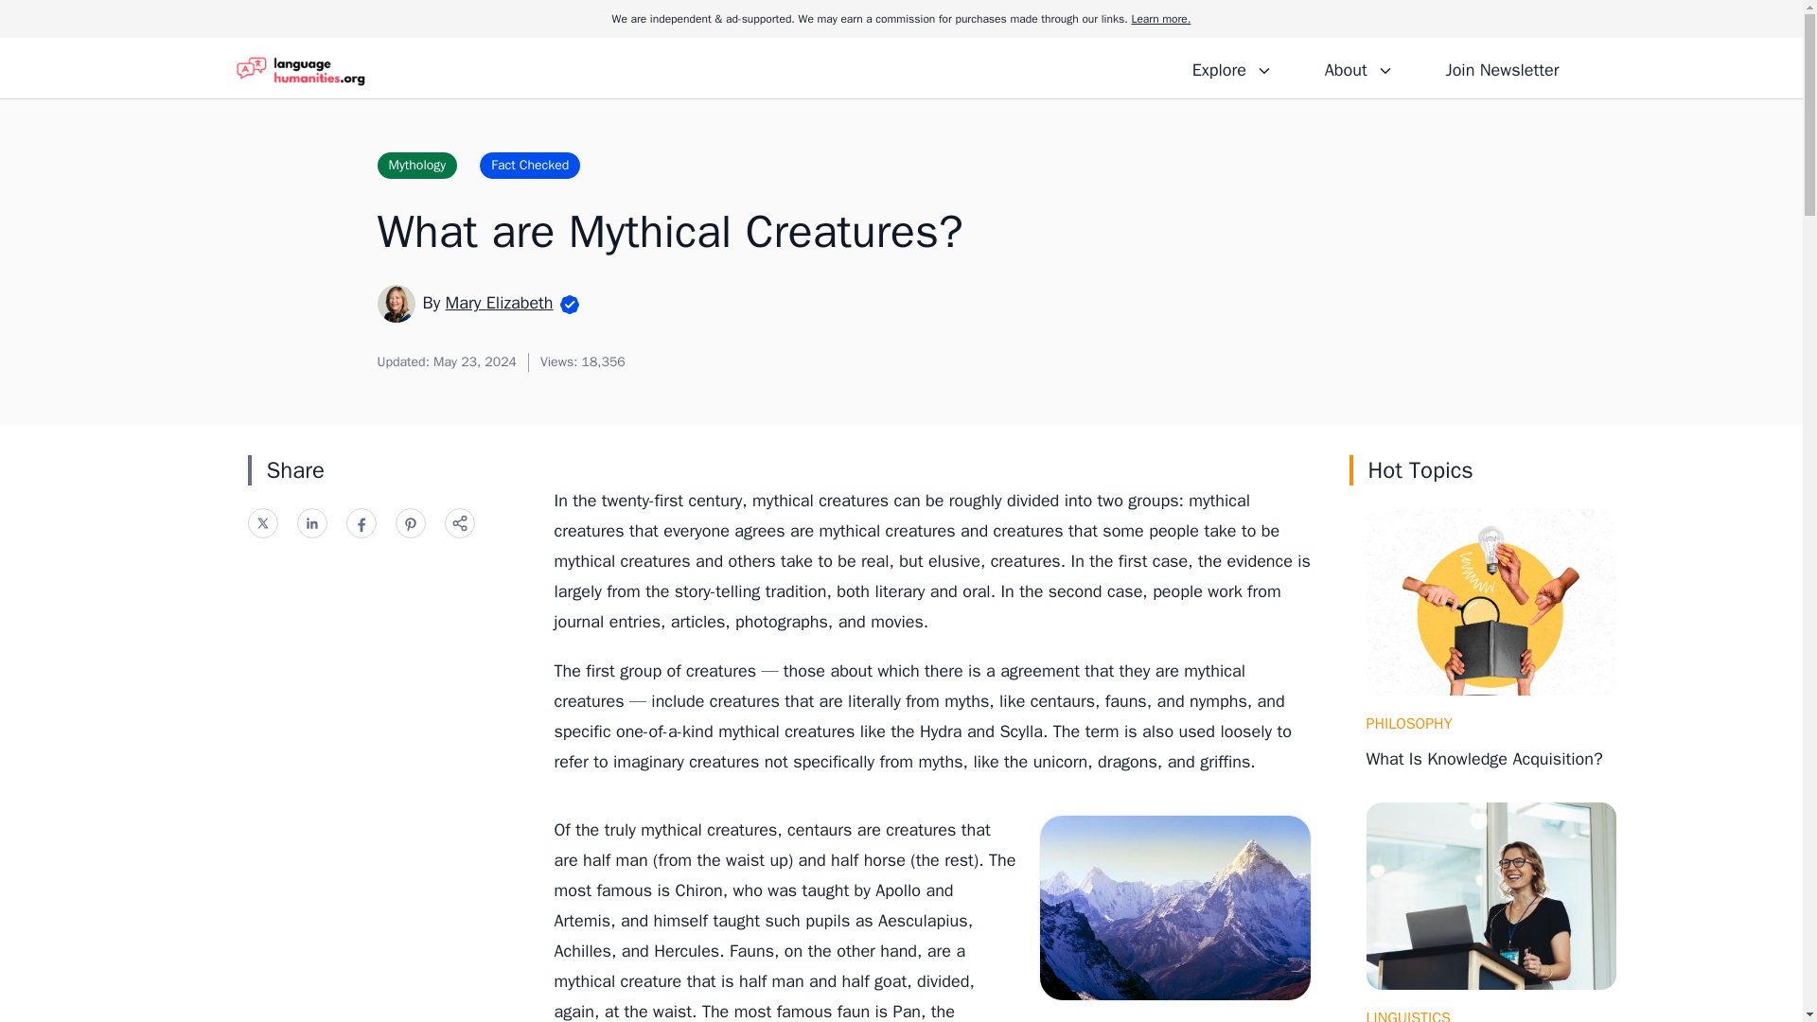  What do you see at coordinates (416, 165) in the screenshot?
I see `Mythology` at bounding box center [416, 165].